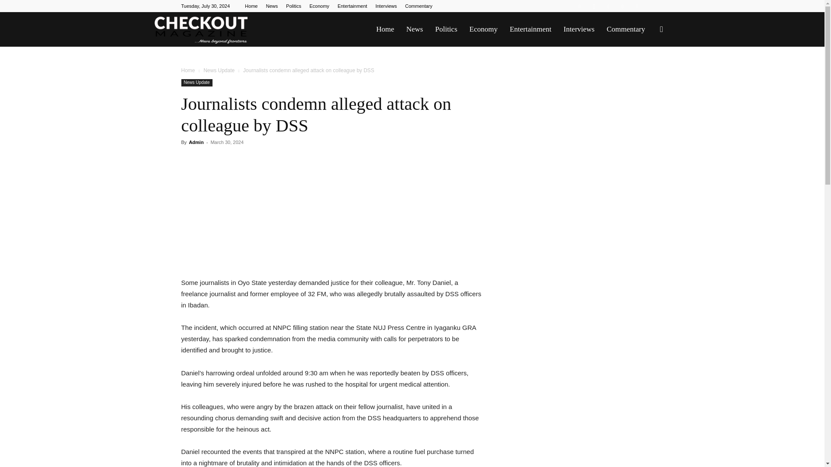 The image size is (831, 467). Describe the element at coordinates (352, 6) in the screenshot. I see `Entertainment` at that location.